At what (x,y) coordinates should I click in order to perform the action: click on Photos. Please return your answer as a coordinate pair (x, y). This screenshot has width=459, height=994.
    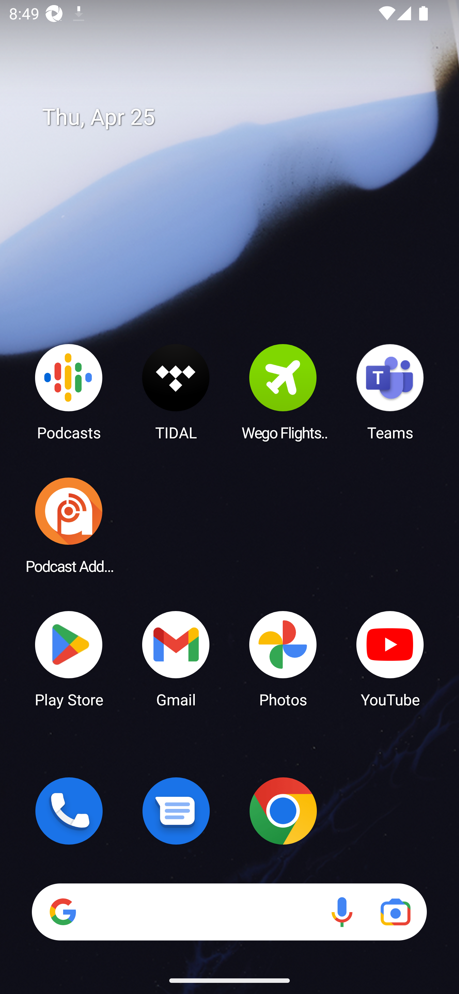
    Looking at the image, I should click on (283, 658).